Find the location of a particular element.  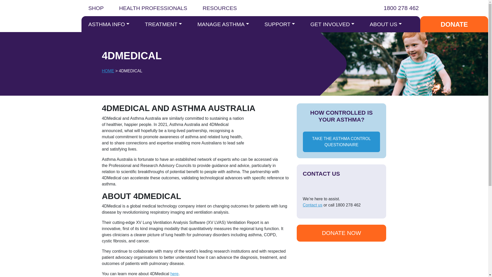

Shop is located at coordinates (96, 9).